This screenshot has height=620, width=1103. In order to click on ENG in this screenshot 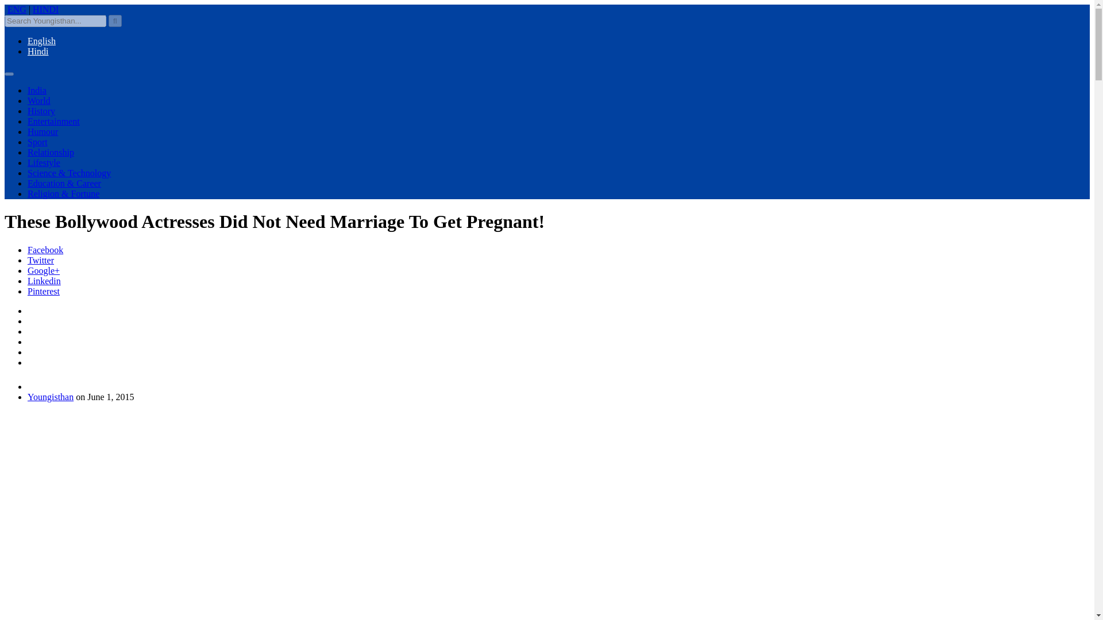, I will do `click(17, 9)`.